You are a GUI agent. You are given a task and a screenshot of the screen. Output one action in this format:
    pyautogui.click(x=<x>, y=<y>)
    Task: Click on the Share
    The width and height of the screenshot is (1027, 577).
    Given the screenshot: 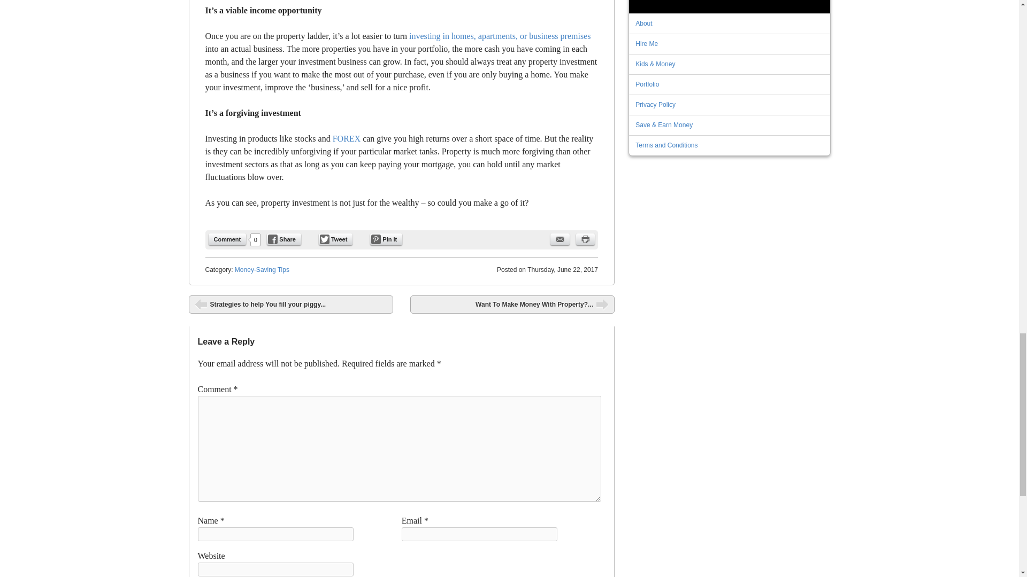 What is the action you would take?
    pyautogui.click(x=283, y=239)
    